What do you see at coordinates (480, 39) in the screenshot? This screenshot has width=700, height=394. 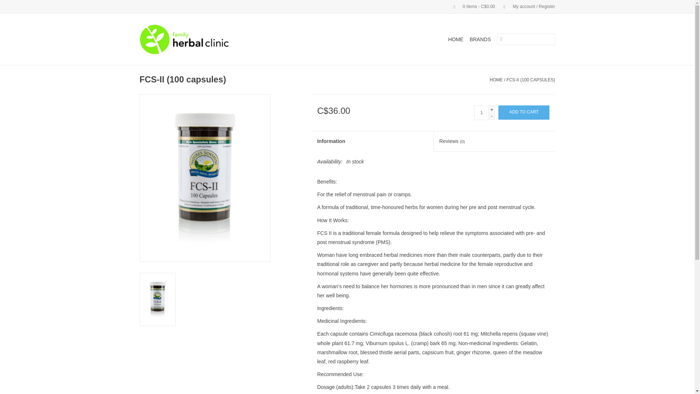 I see `BRANDS` at bounding box center [480, 39].